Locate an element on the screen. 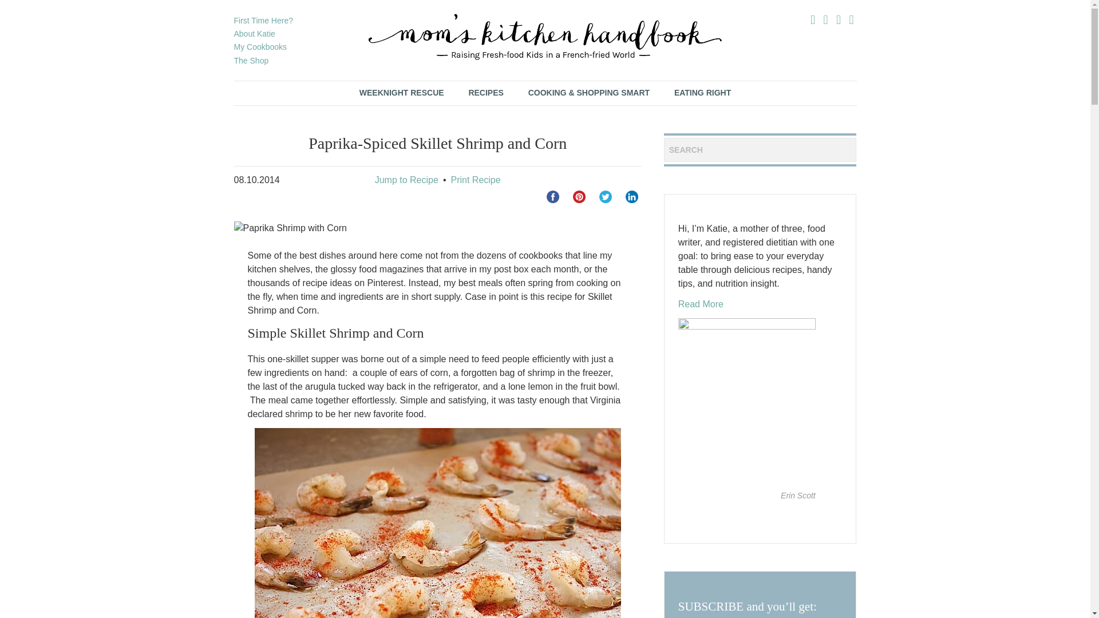 The width and height of the screenshot is (1099, 618). twitter is located at coordinates (606, 197).